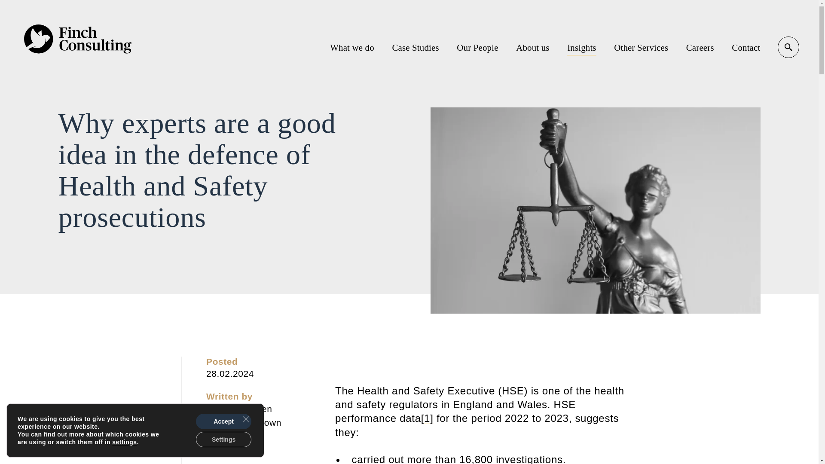 This screenshot has height=464, width=825. What do you see at coordinates (533, 47) in the screenshot?
I see `About us` at bounding box center [533, 47].